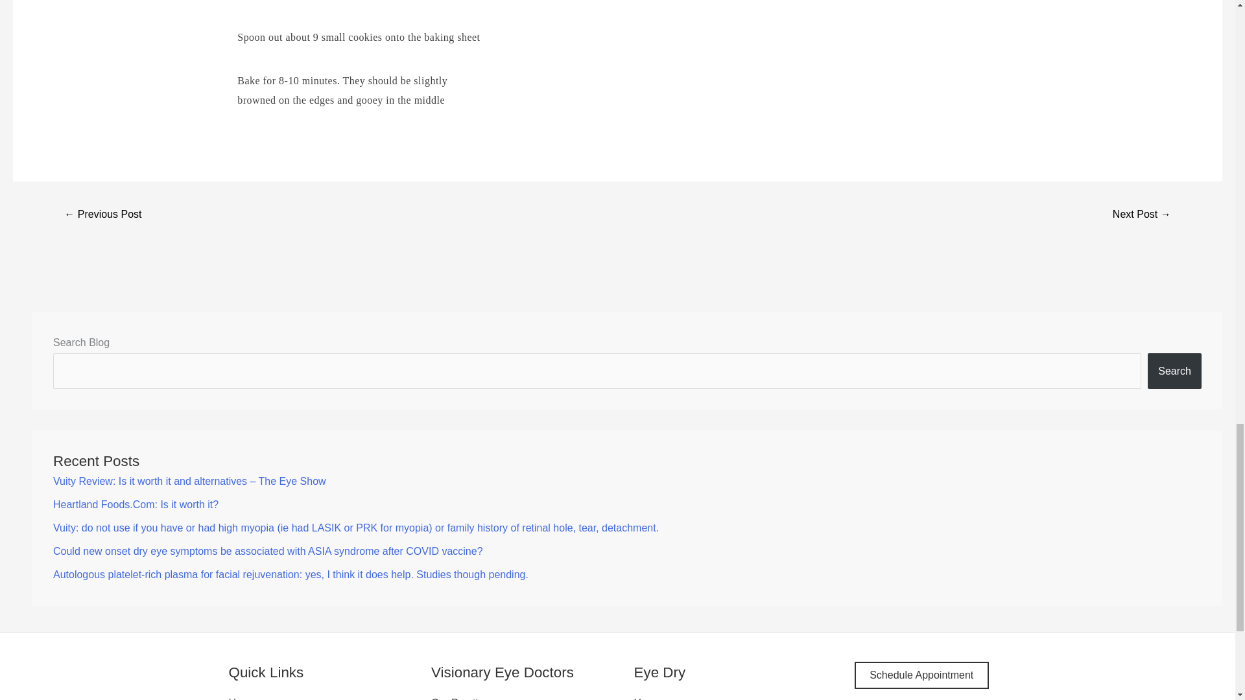 This screenshot has height=700, width=1245. Describe the element at coordinates (460, 699) in the screenshot. I see `Our Practice` at that location.